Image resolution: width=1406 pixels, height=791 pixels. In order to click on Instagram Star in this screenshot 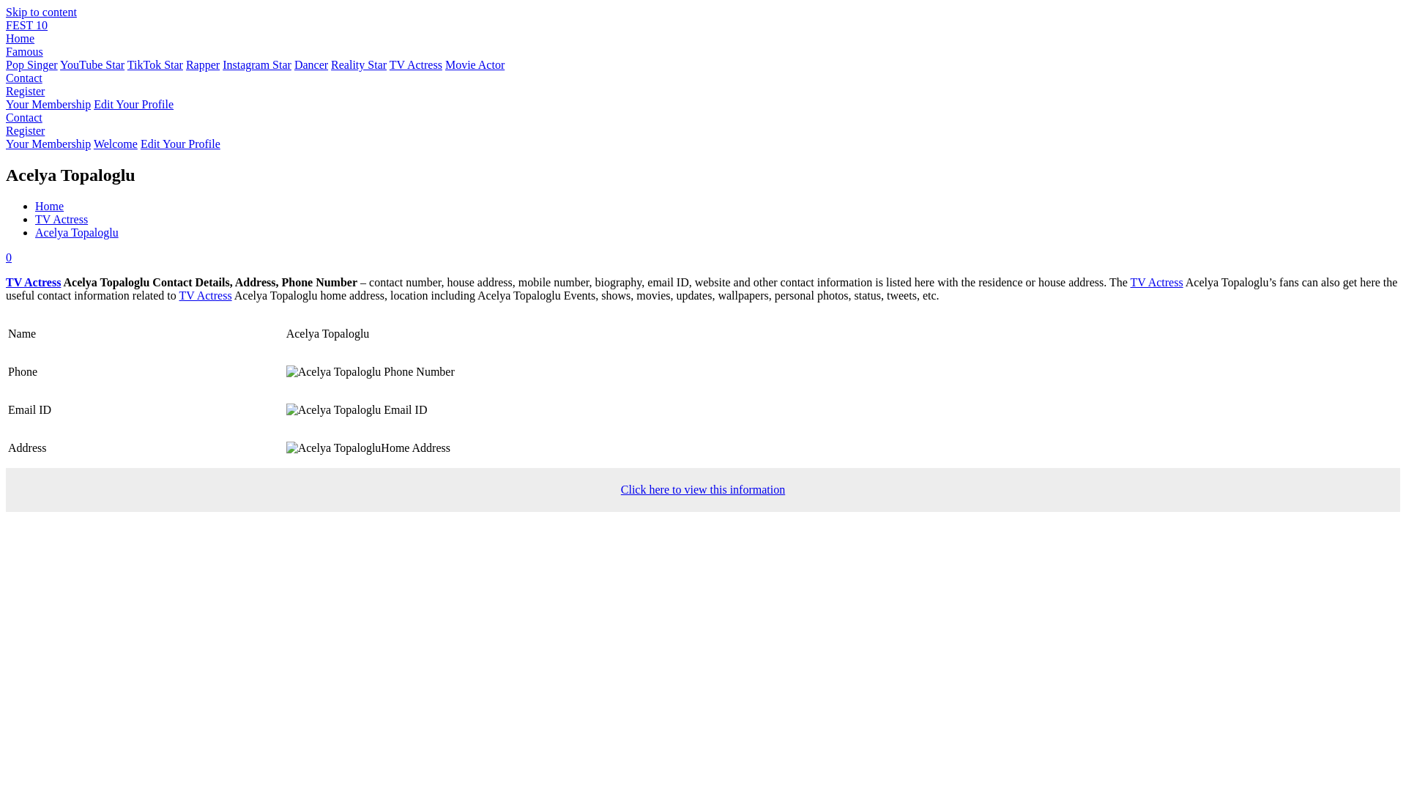, I will do `click(256, 64)`.